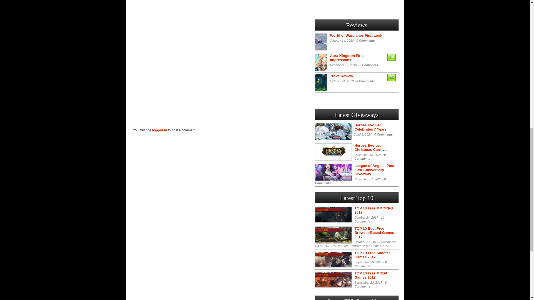 The image size is (534, 300). Describe the element at coordinates (356, 35) in the screenshot. I see `World of Warplanes First Look` at that location.